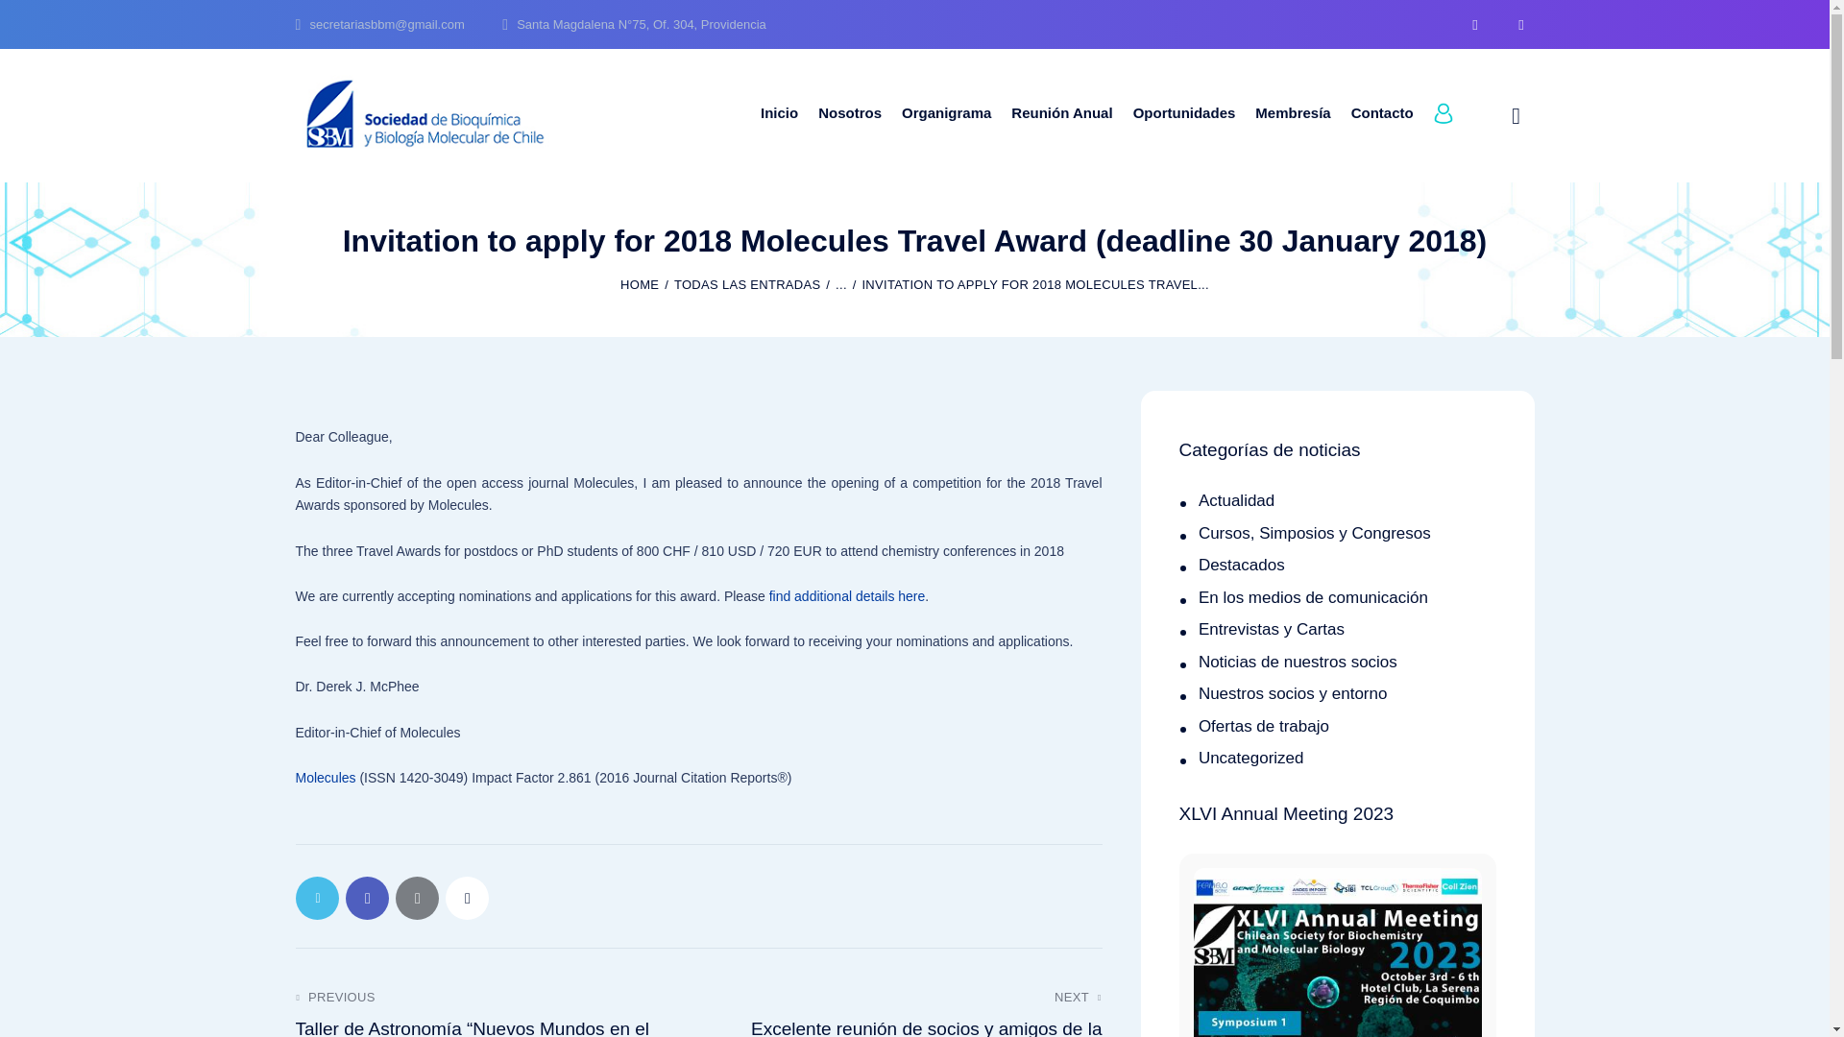 This screenshot has height=1037, width=1844. What do you see at coordinates (1381, 115) in the screenshot?
I see `Contacto` at bounding box center [1381, 115].